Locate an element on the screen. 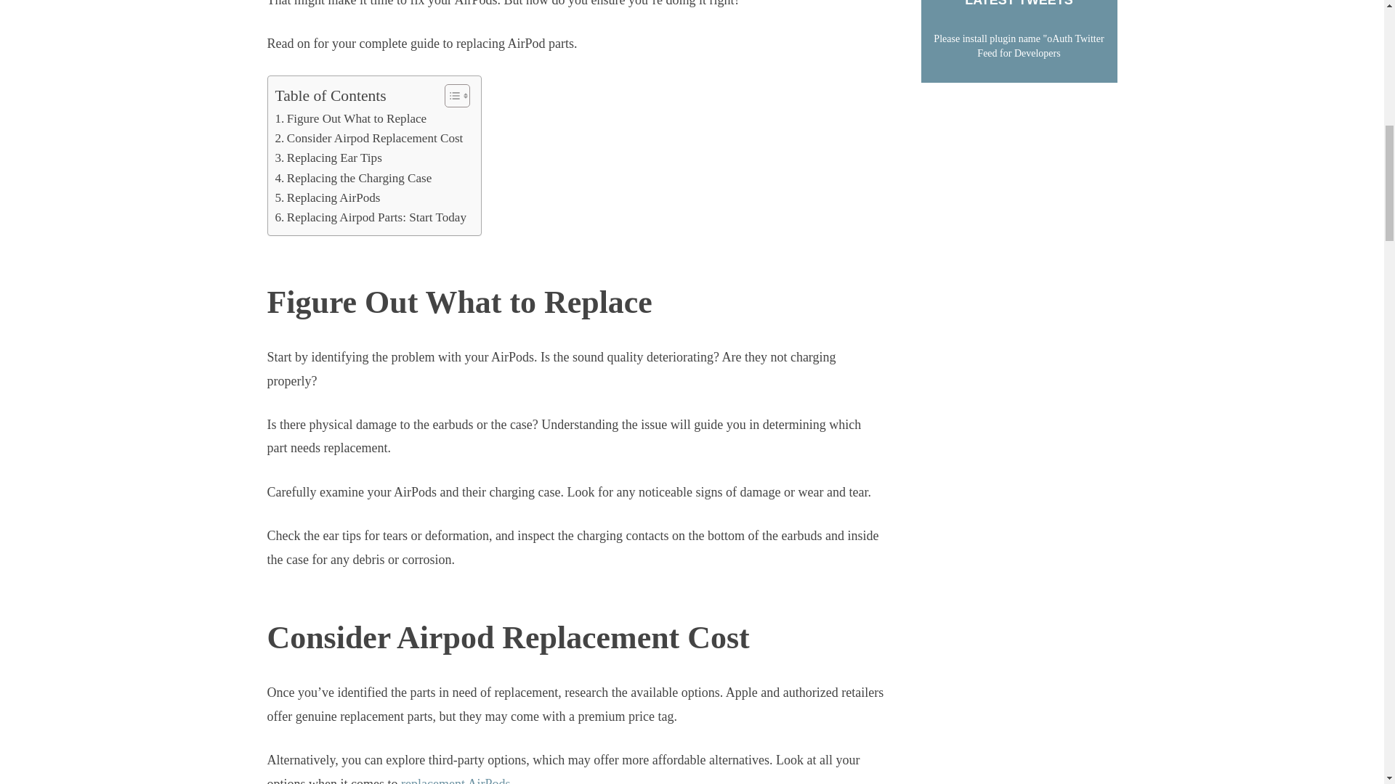 This screenshot has height=784, width=1395. Figure Out What to Replace is located at coordinates (350, 119).